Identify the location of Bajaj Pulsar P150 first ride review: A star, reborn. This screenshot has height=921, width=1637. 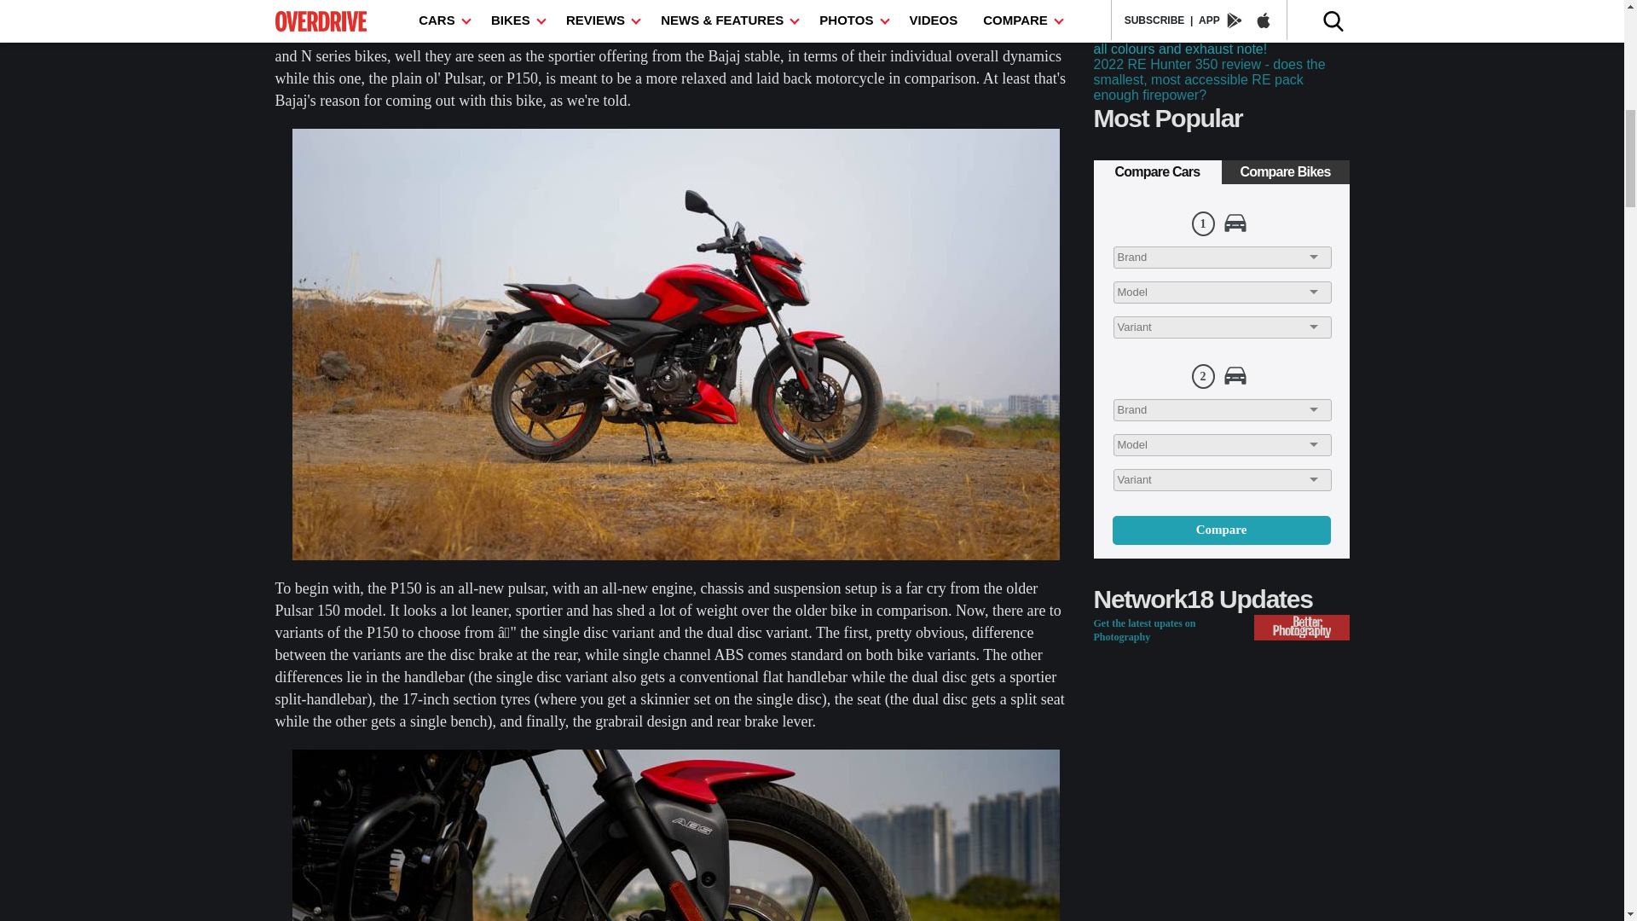
(675, 836).